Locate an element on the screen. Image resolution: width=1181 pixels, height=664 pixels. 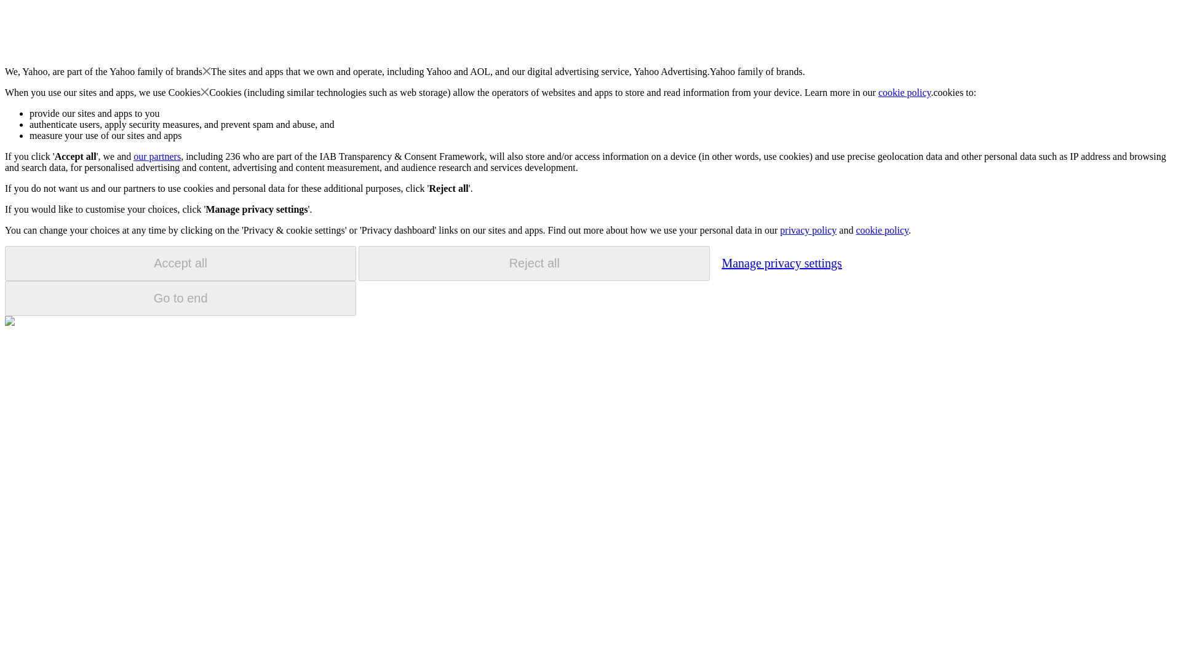
cookie policy is located at coordinates (905, 92).